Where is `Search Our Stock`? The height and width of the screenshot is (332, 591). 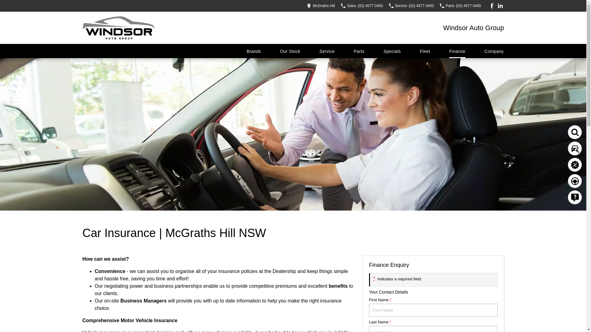
Search Our Stock is located at coordinates (577, 133).